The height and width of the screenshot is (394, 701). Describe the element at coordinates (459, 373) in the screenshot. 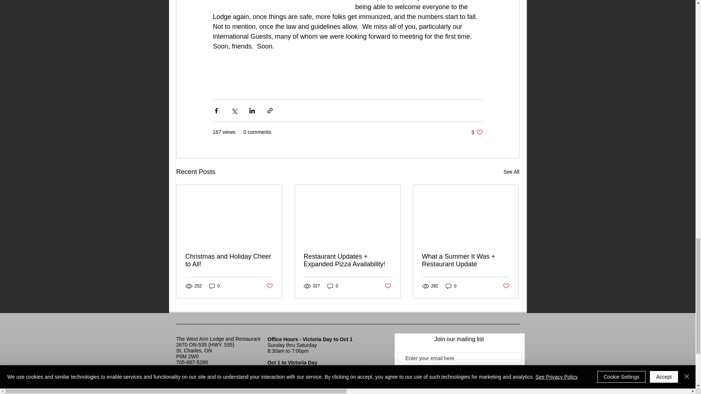

I see `Subscribe Now` at that location.